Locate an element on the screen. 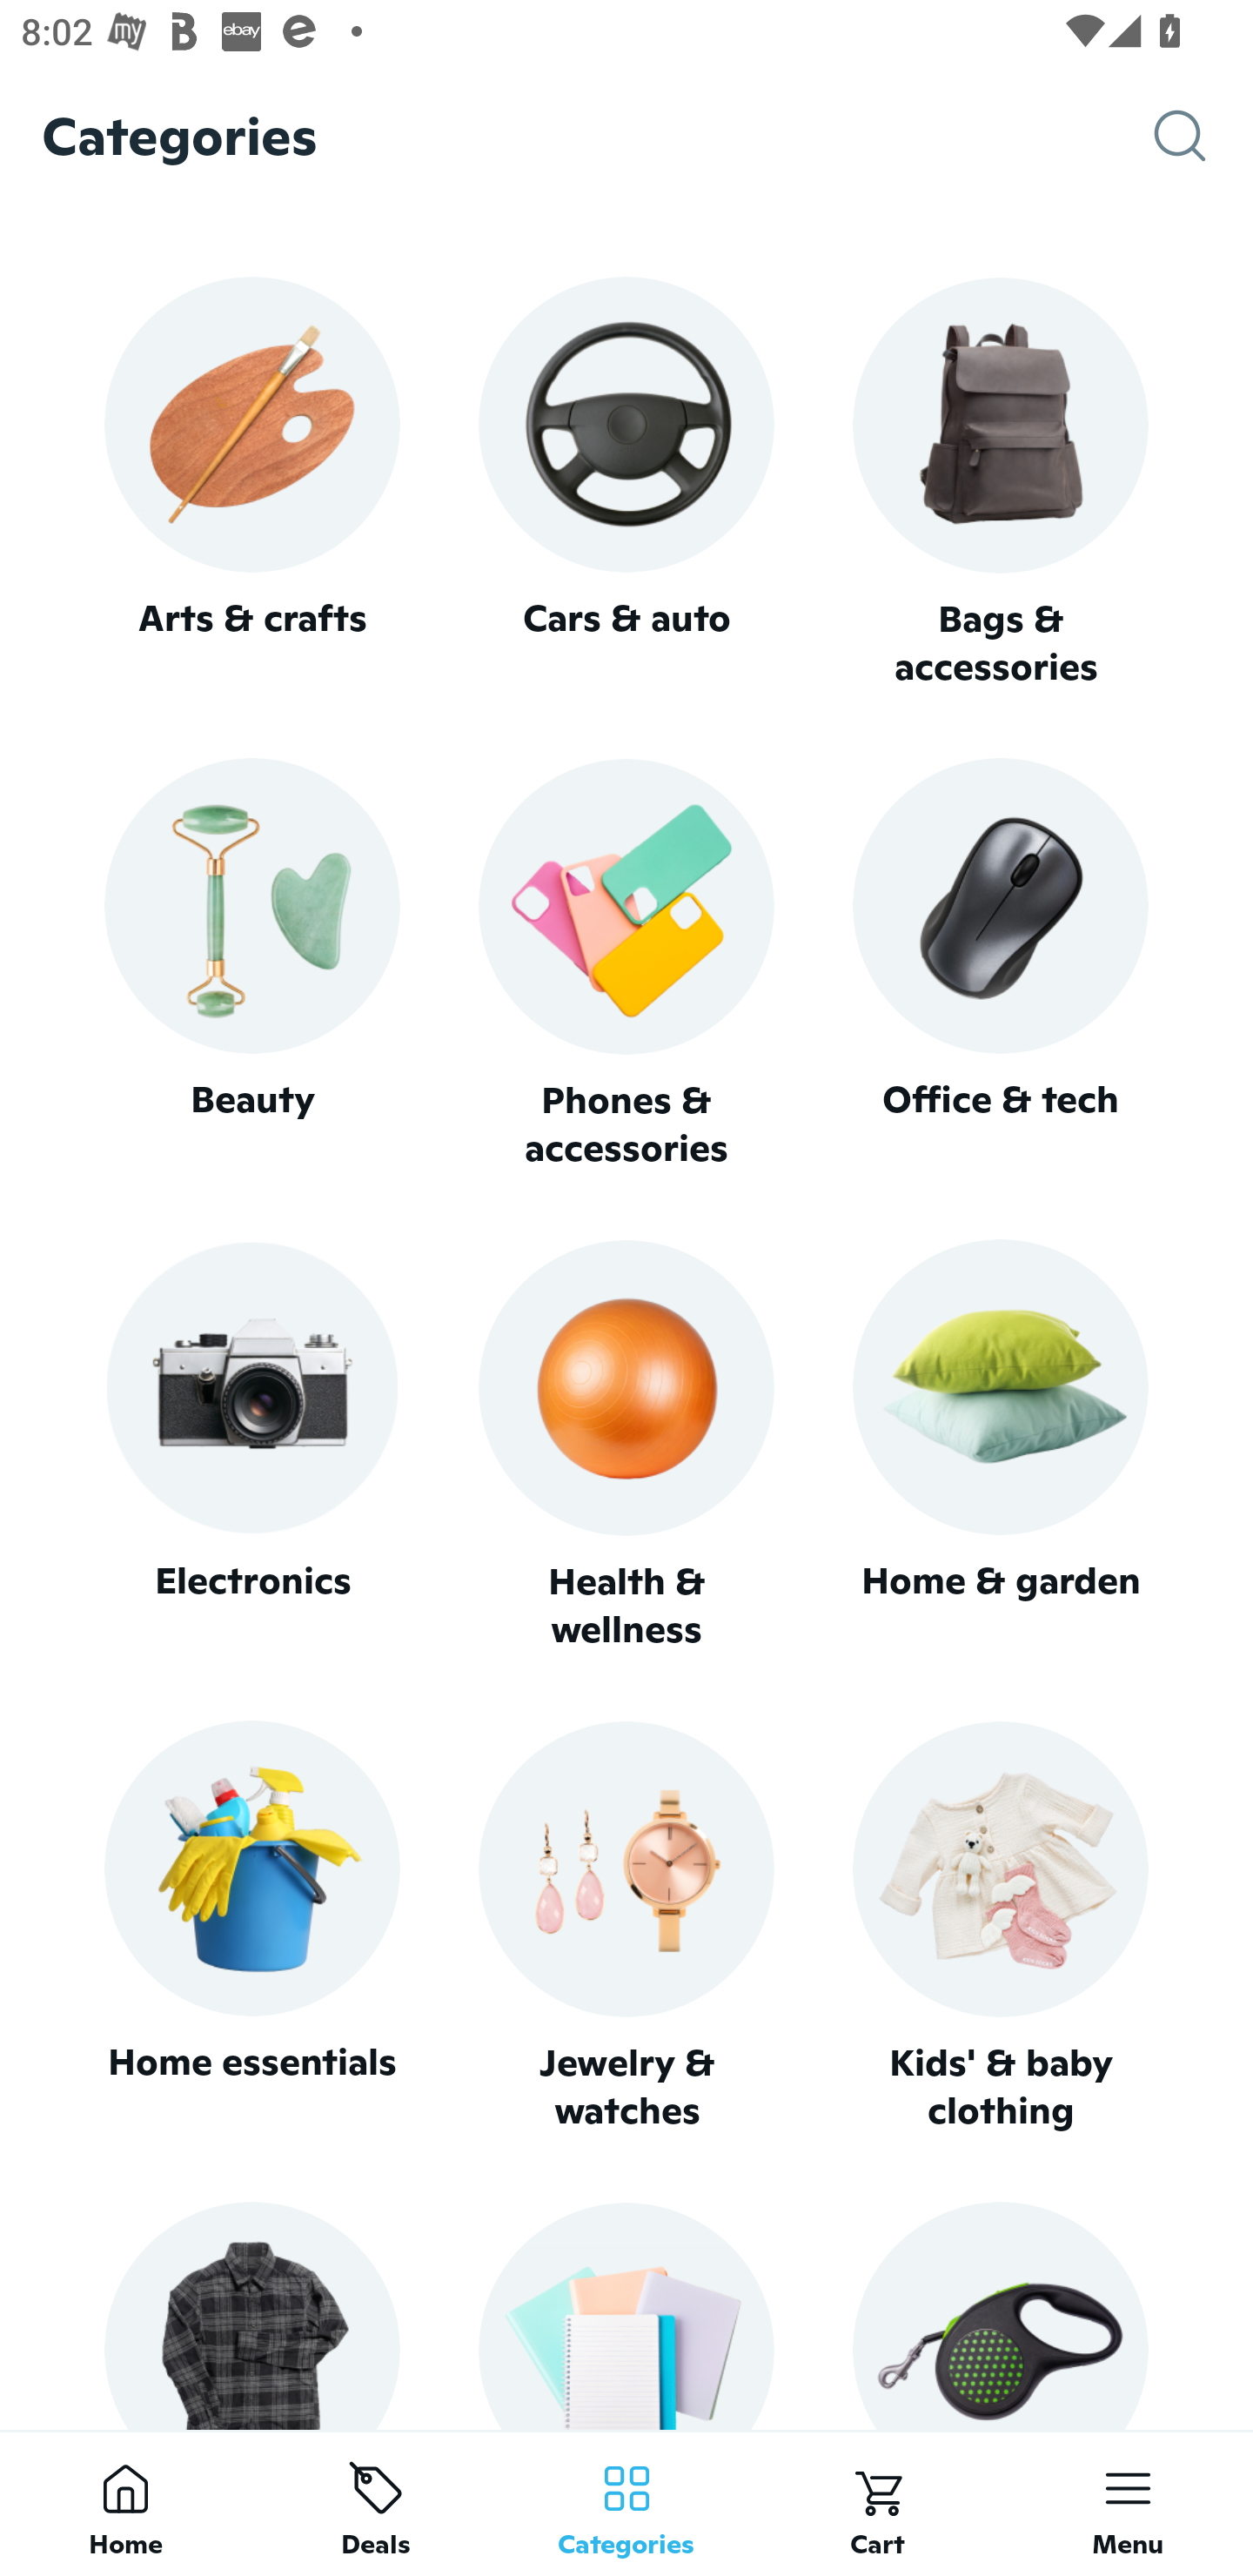  Cart is located at coordinates (877, 2503).